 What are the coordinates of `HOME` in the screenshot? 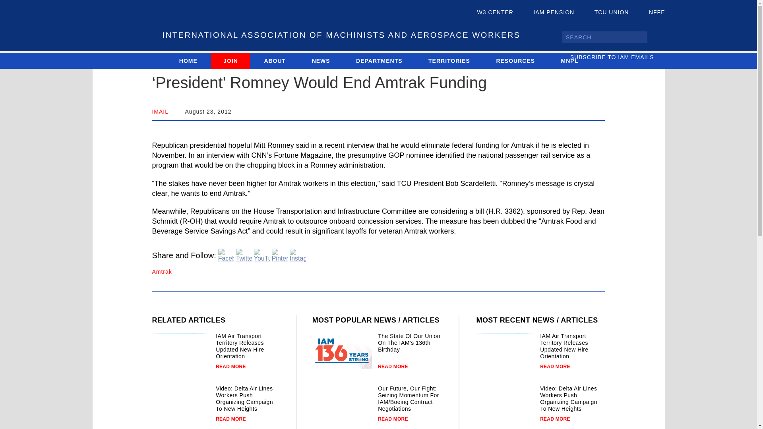 It's located at (188, 60).